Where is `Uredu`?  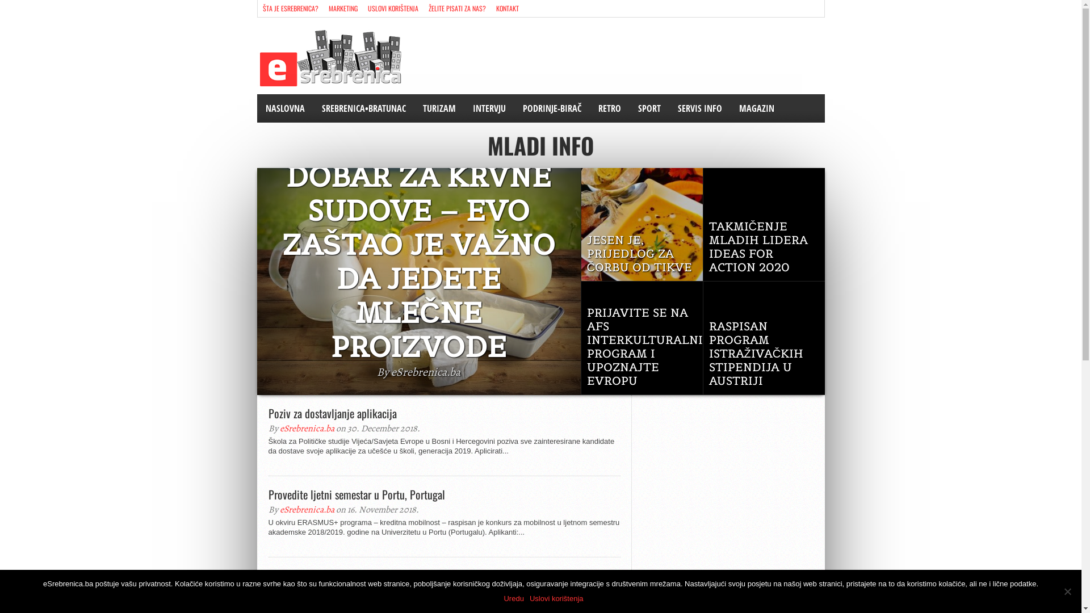
Uredu is located at coordinates (513, 599).